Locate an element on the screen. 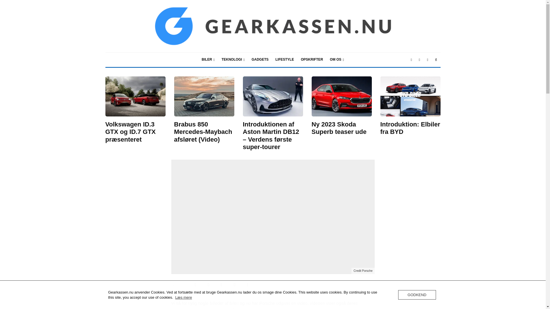 Image resolution: width=550 pixels, height=309 pixels. GADGETS is located at coordinates (260, 60).